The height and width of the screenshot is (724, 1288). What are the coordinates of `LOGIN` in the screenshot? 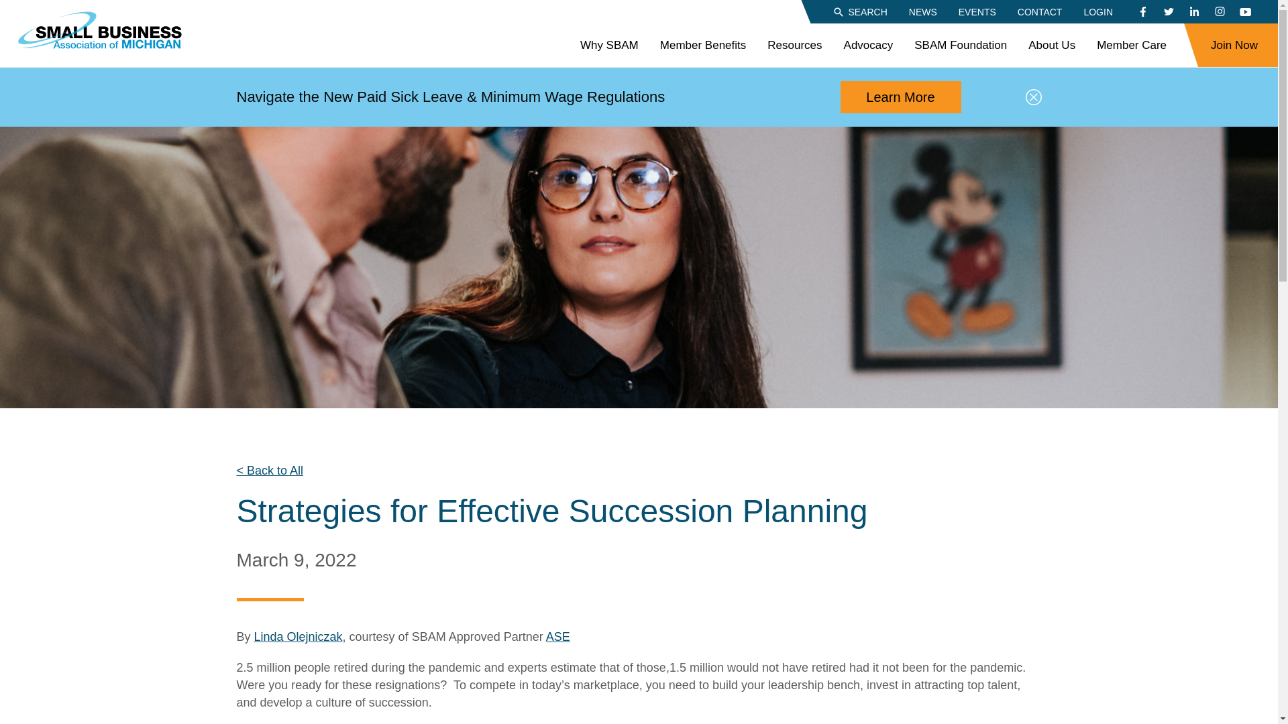 It's located at (1097, 11).